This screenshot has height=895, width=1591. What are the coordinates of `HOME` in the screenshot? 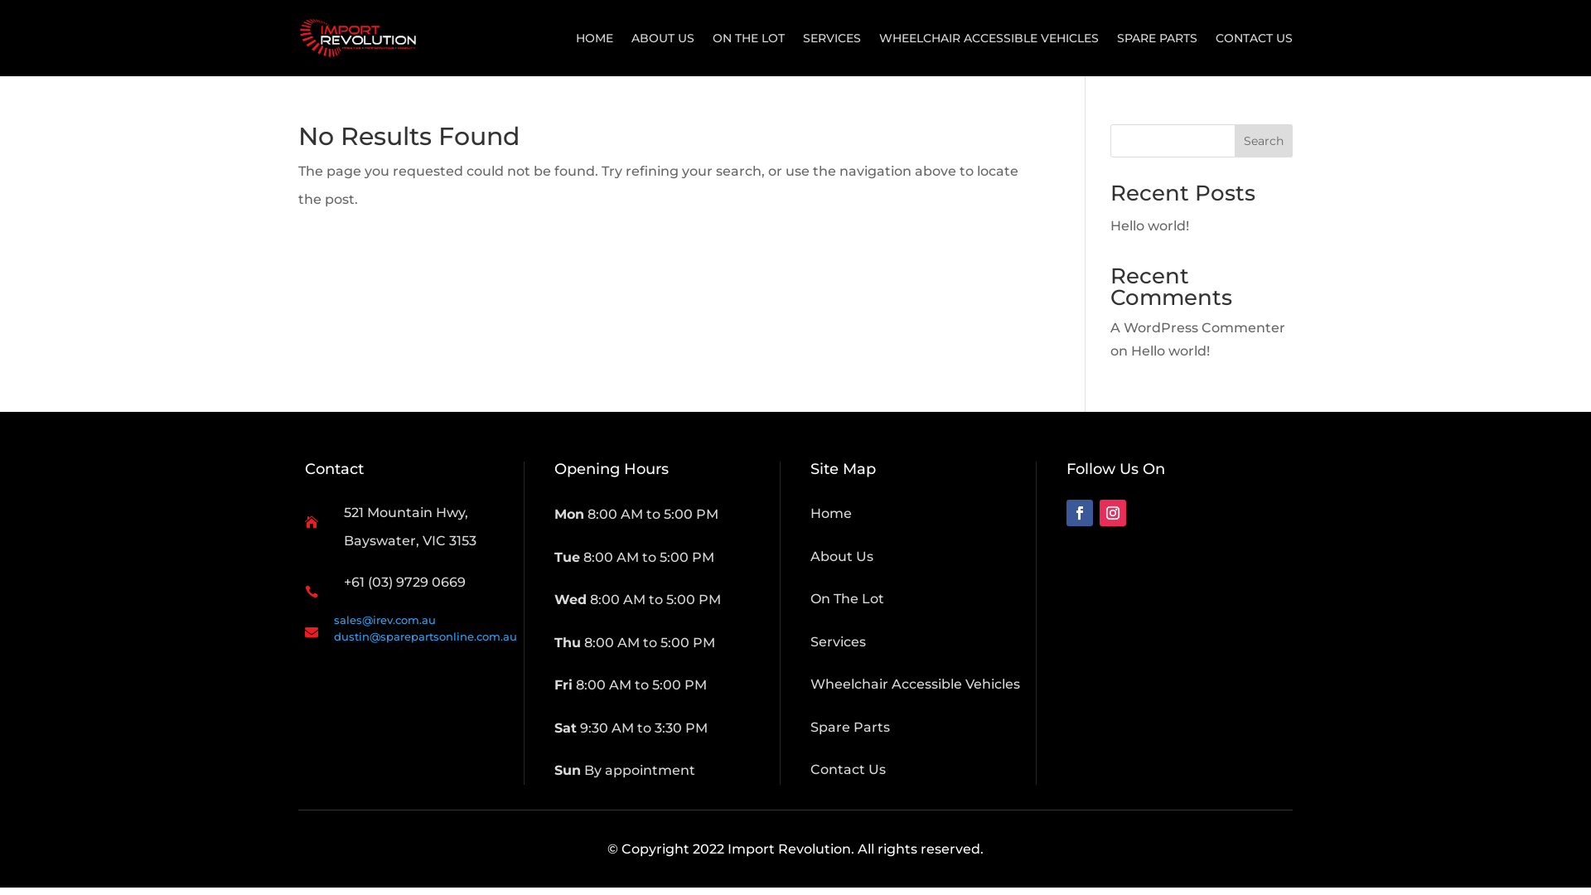 It's located at (595, 38).